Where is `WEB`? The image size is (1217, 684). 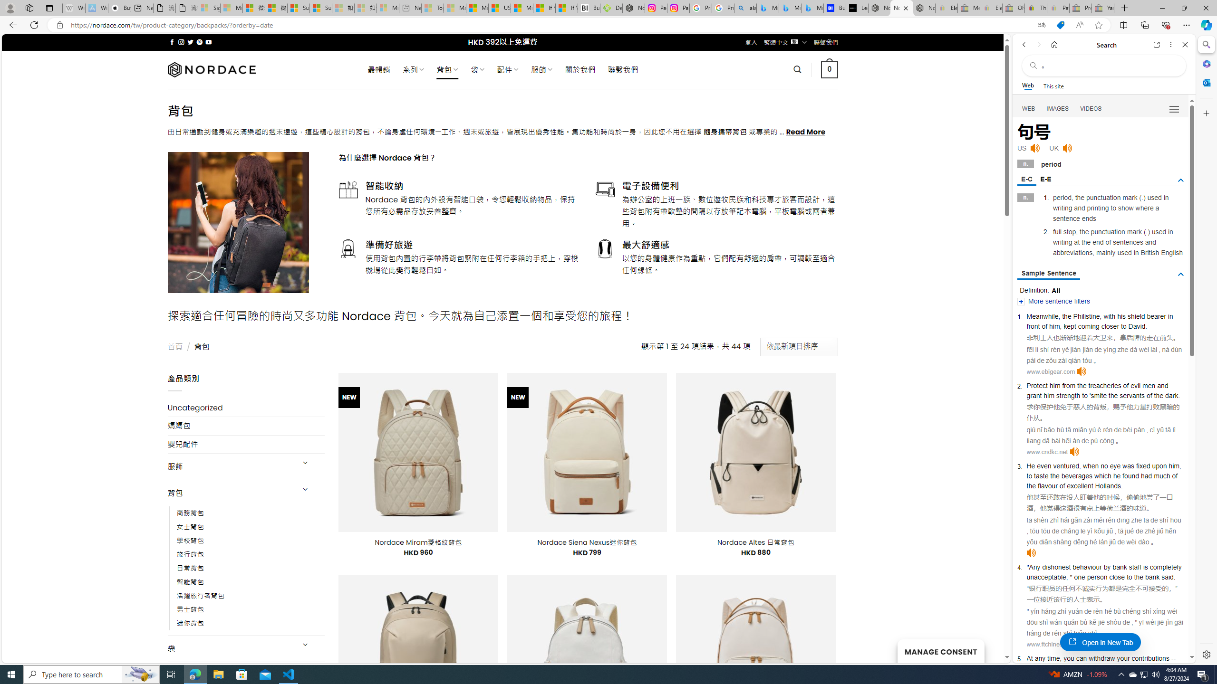
WEB is located at coordinates (1029, 109).